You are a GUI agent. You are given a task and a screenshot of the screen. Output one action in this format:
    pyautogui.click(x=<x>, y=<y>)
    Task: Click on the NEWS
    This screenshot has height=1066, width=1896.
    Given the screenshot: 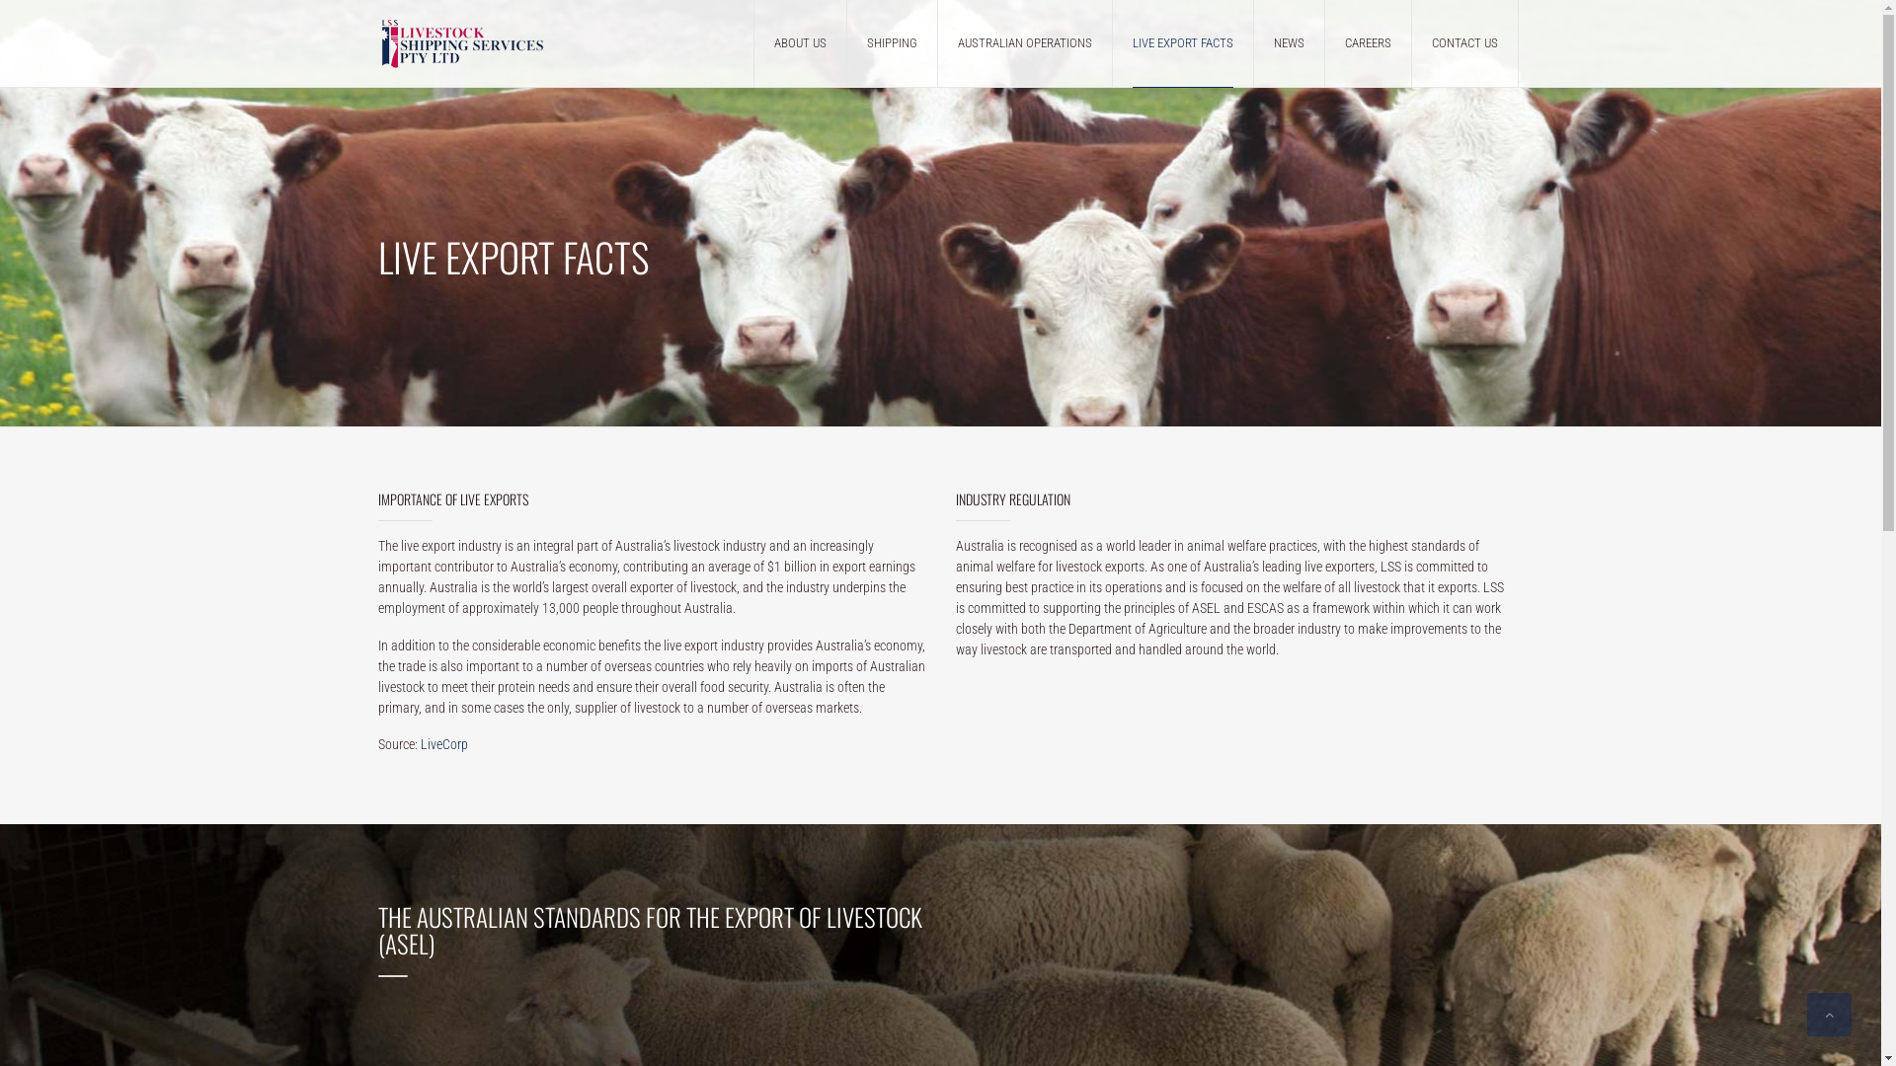 What is the action you would take?
    pyautogui.click(x=1290, y=43)
    